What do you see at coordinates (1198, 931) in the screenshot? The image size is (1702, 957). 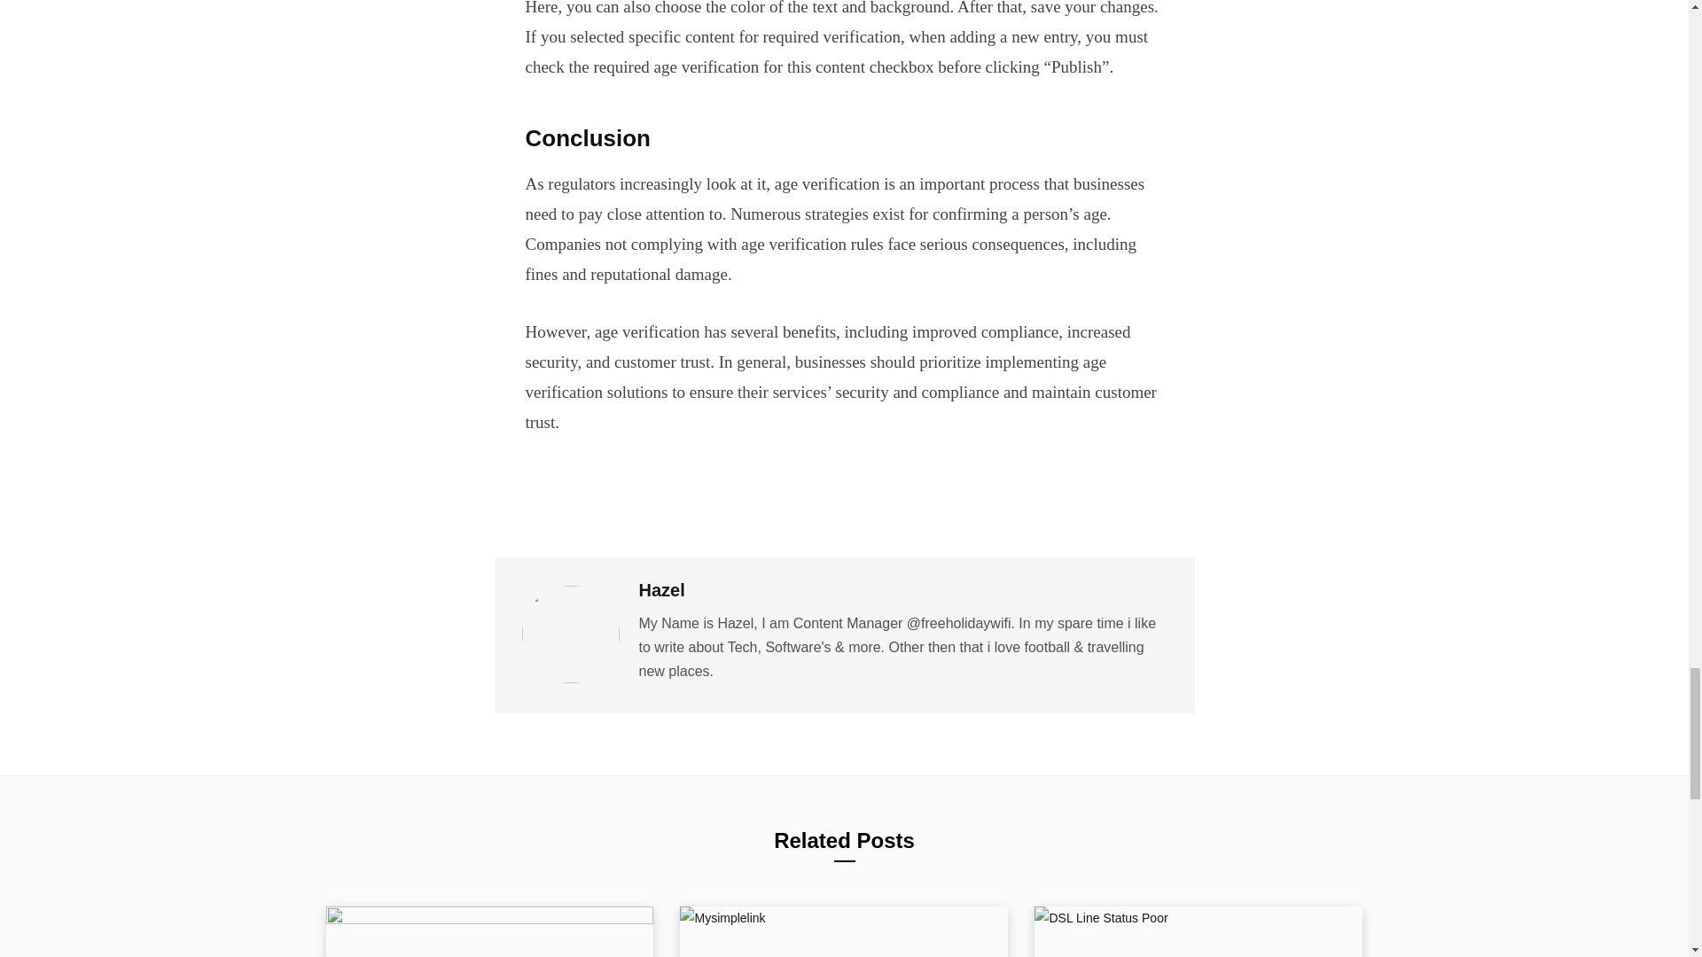 I see `Fixing DSL Line Status Poor With 3 Easiest Methods` at bounding box center [1198, 931].